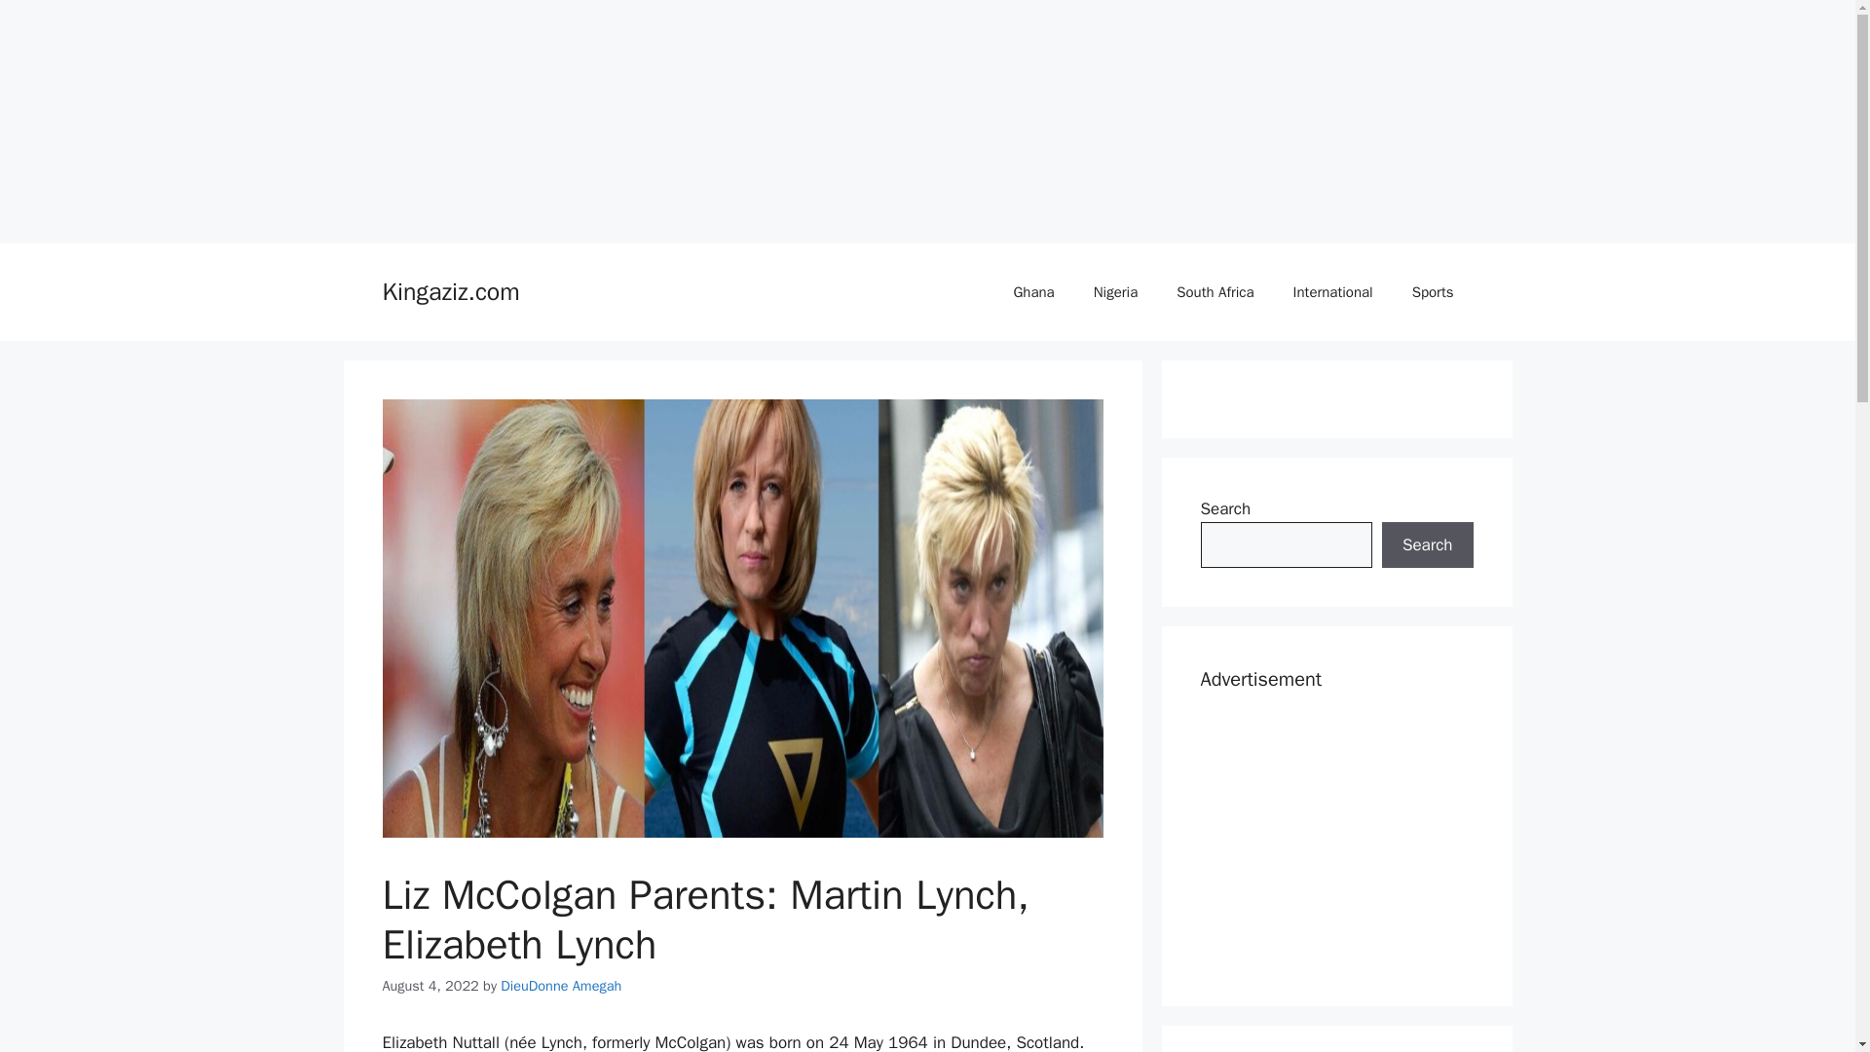  Describe the element at coordinates (1332, 292) in the screenshot. I see `International` at that location.